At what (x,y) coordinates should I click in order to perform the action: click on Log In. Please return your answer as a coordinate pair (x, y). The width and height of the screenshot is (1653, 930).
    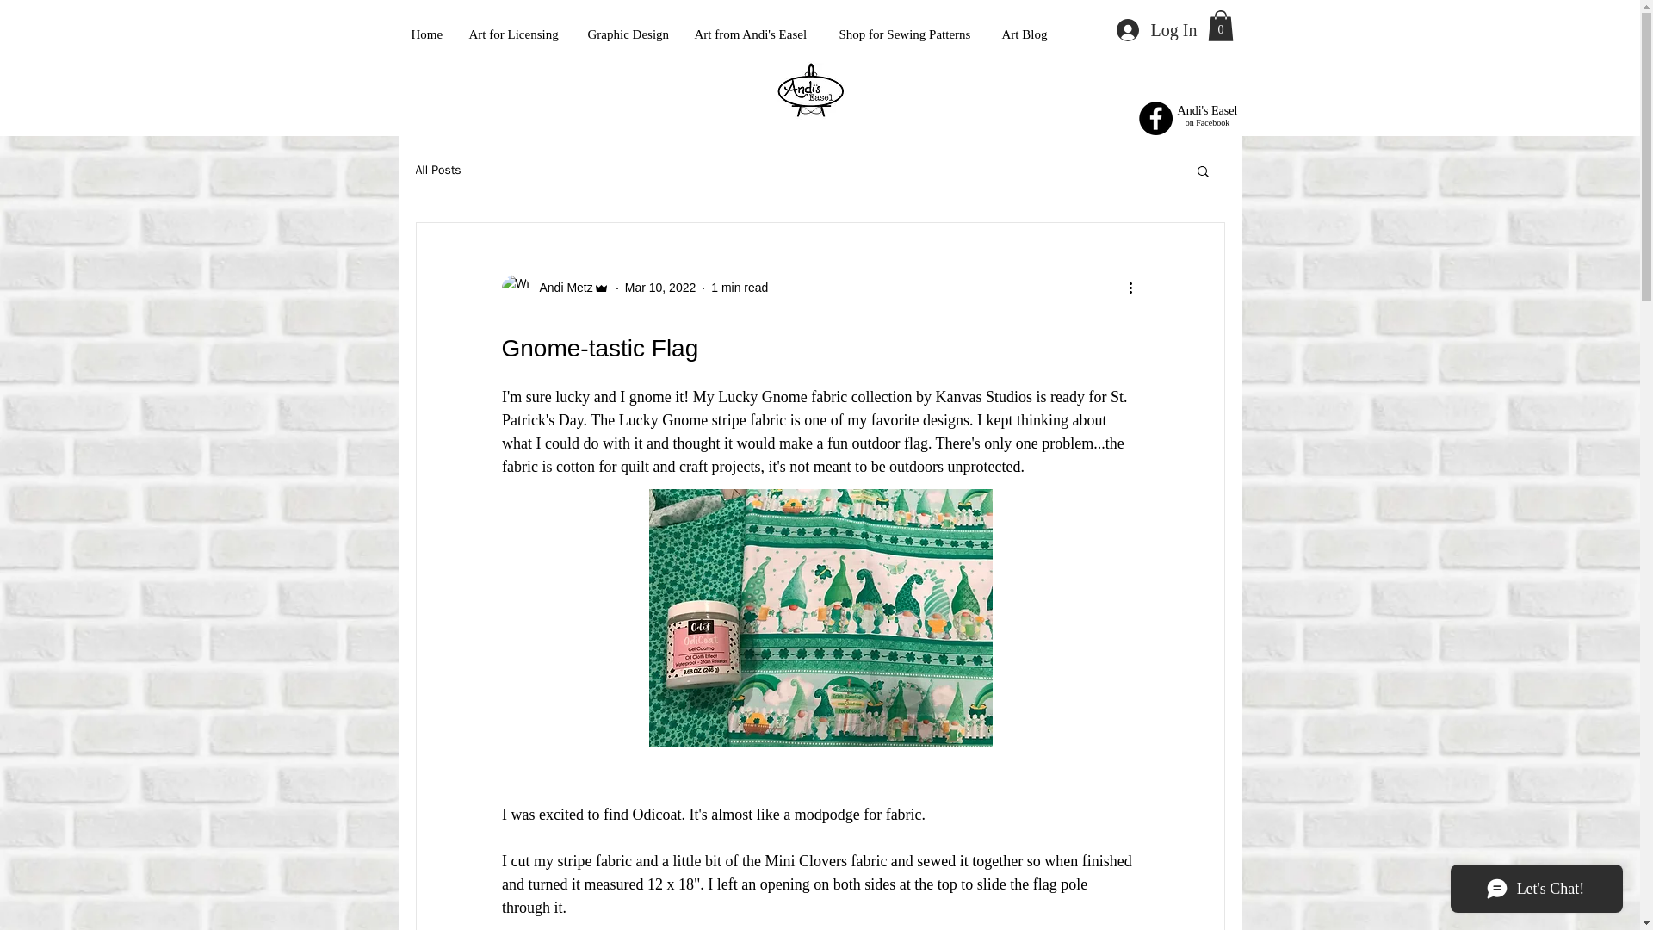
    Looking at the image, I should click on (1155, 30).